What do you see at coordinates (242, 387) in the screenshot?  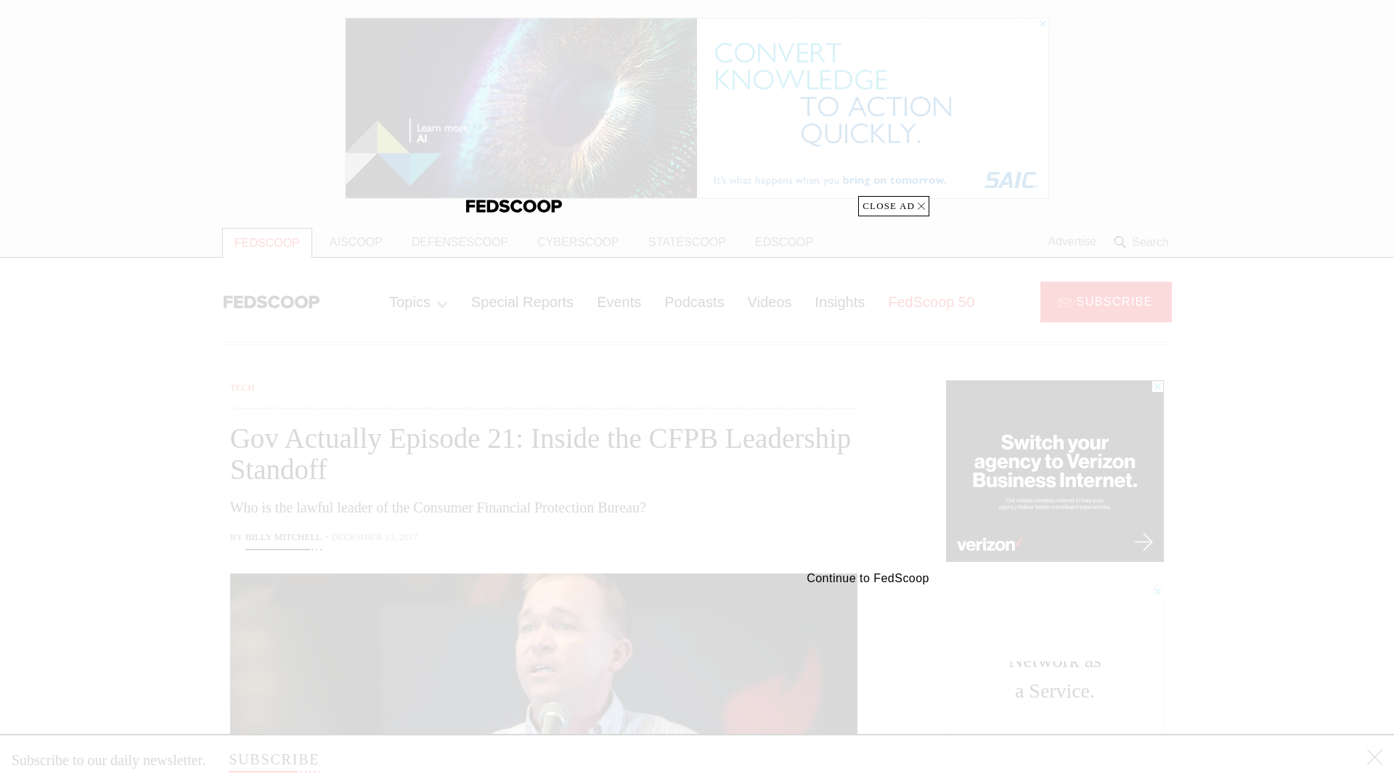 I see `TECH` at bounding box center [242, 387].